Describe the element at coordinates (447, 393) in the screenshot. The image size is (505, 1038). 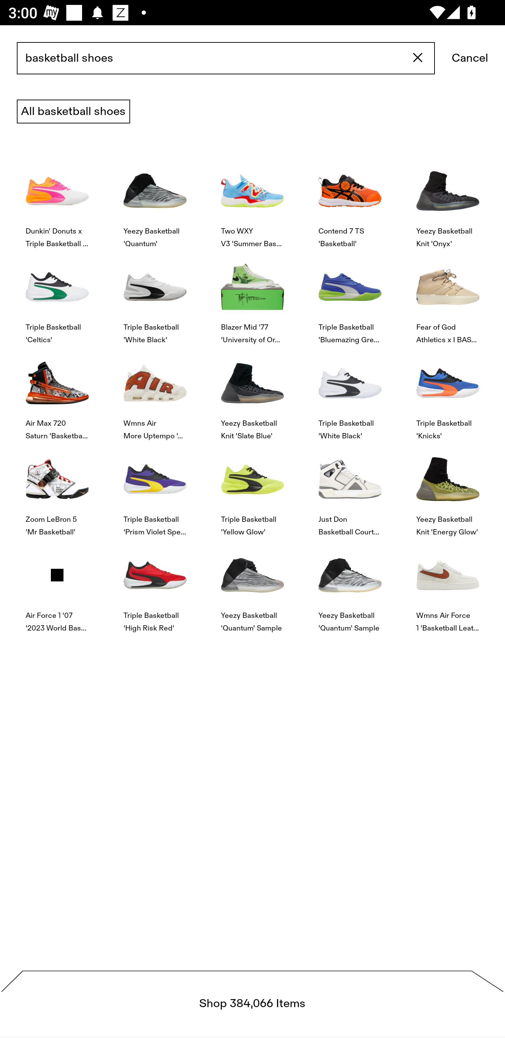
I see `Triple Basketball 'Knicks'` at that location.